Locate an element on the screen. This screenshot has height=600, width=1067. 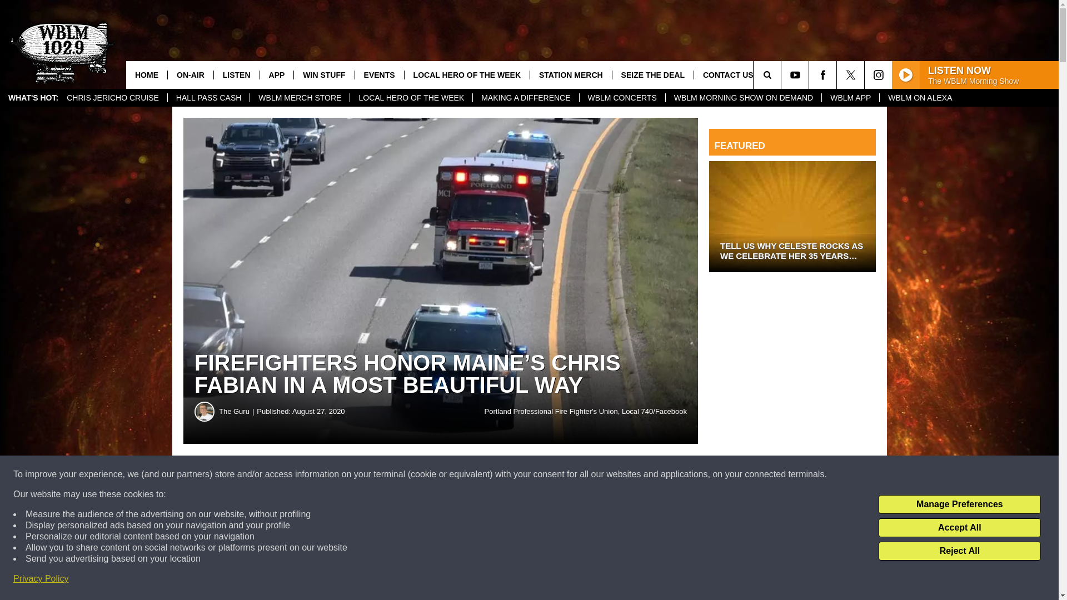
HALL PASS CASH is located at coordinates (208, 98).